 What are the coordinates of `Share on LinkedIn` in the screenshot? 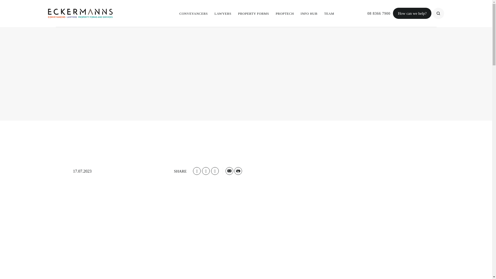 It's located at (215, 171).